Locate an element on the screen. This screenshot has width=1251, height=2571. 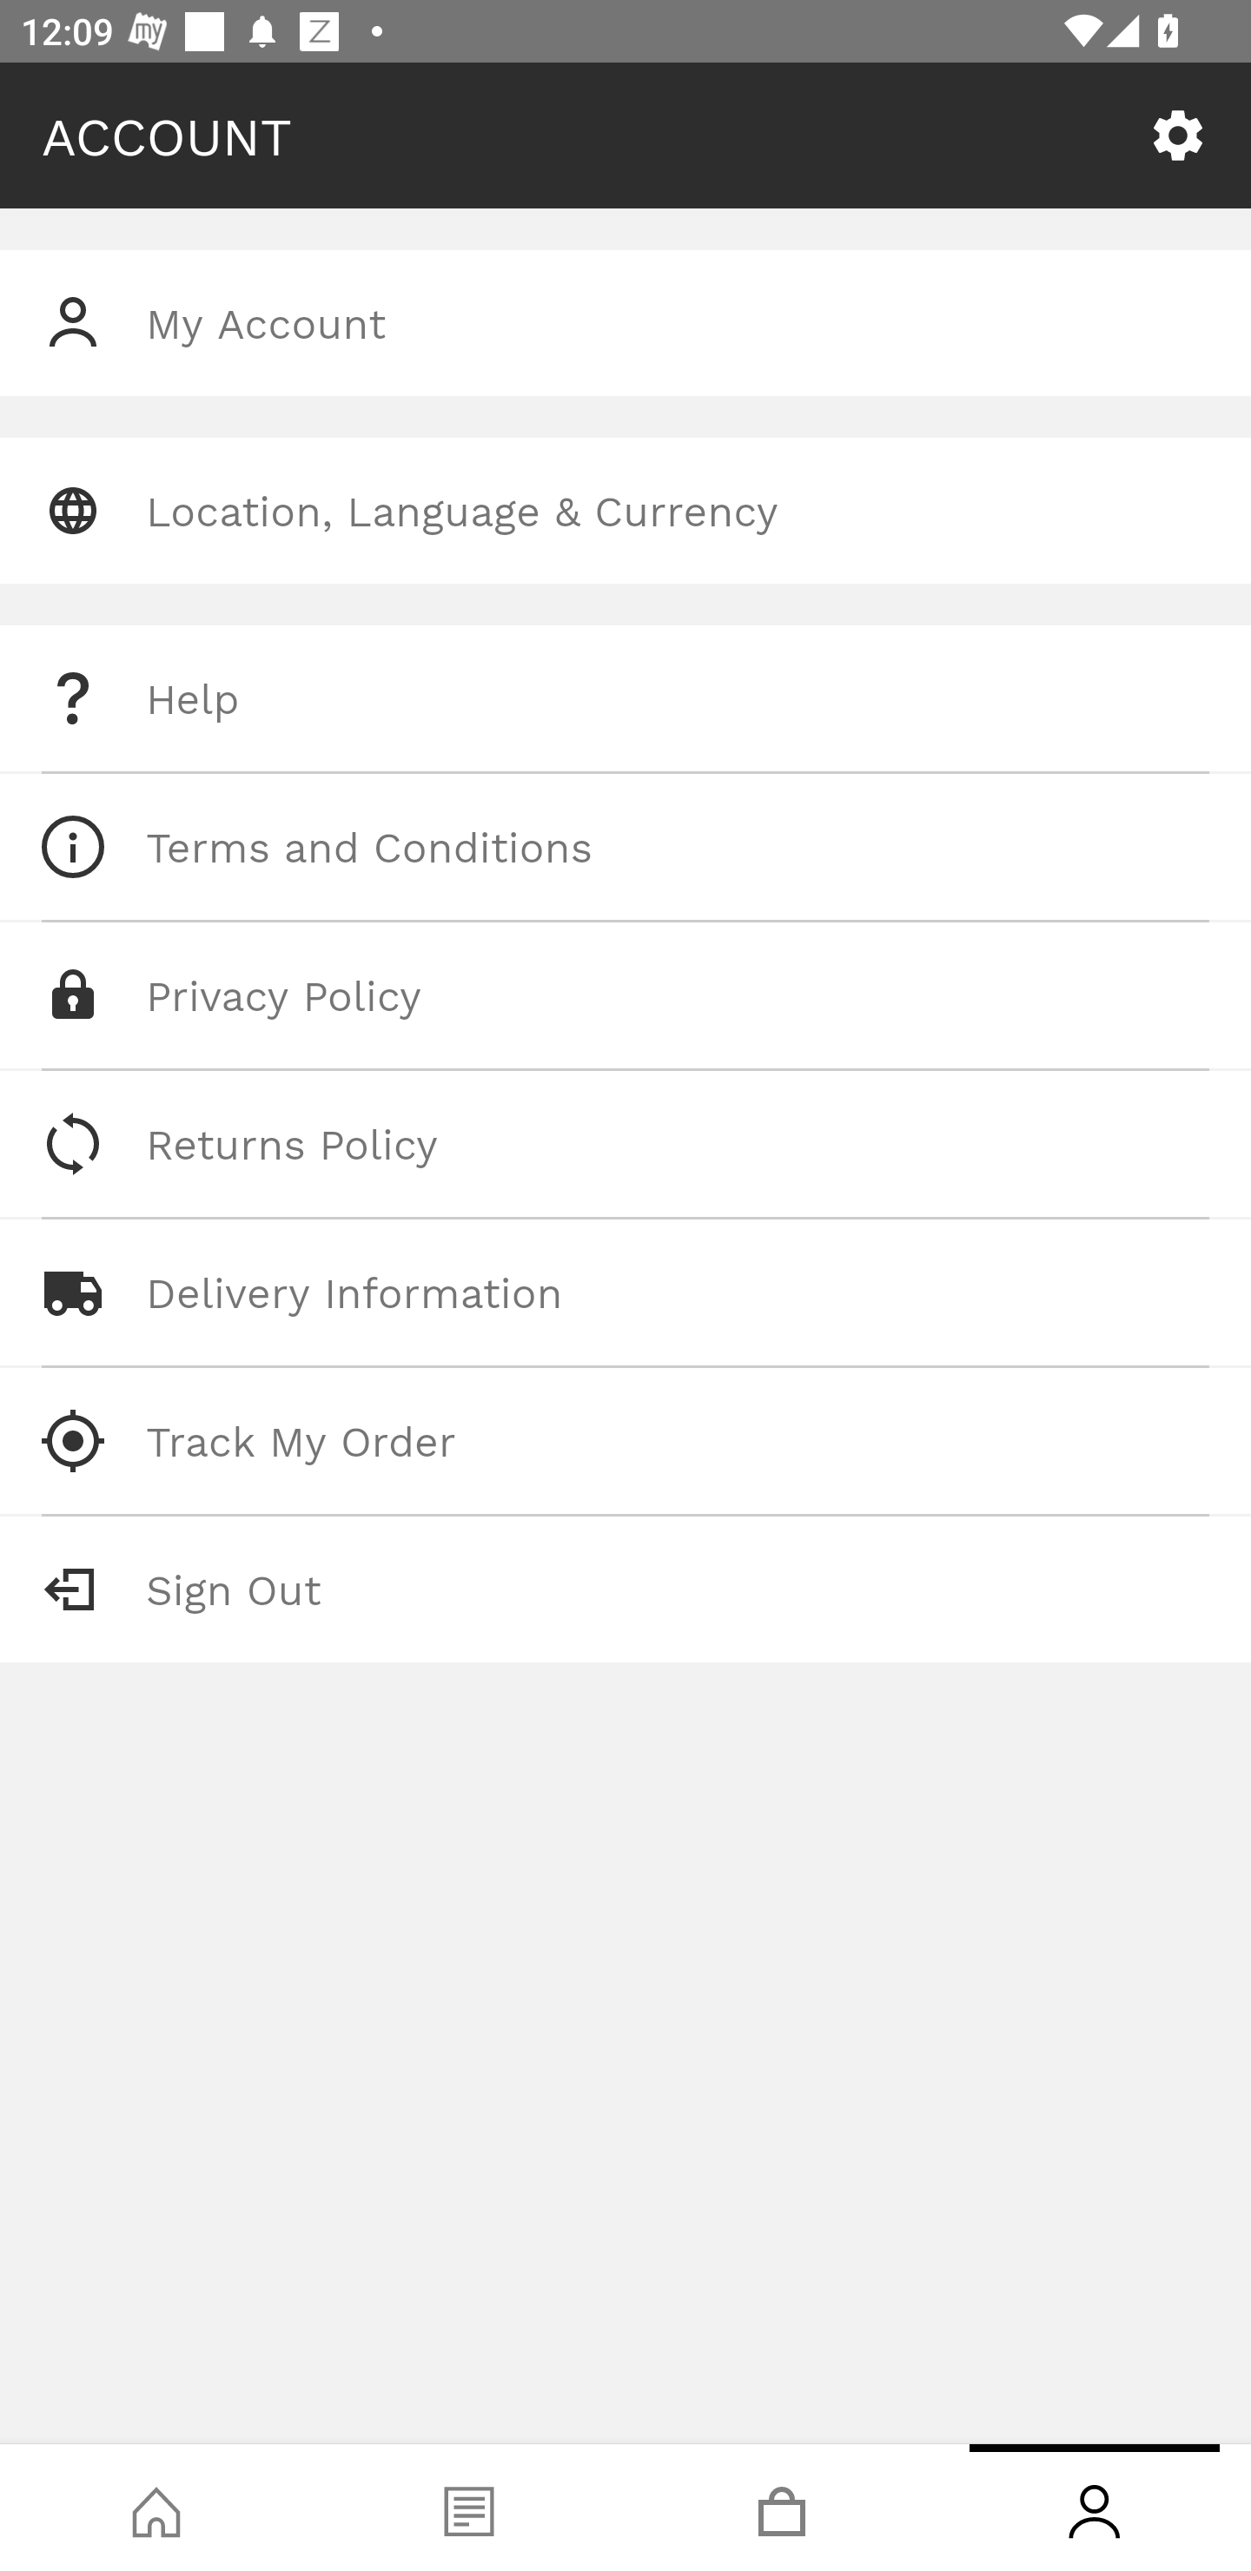
Basket, tab, 3 of 4 is located at coordinates (782, 2508).